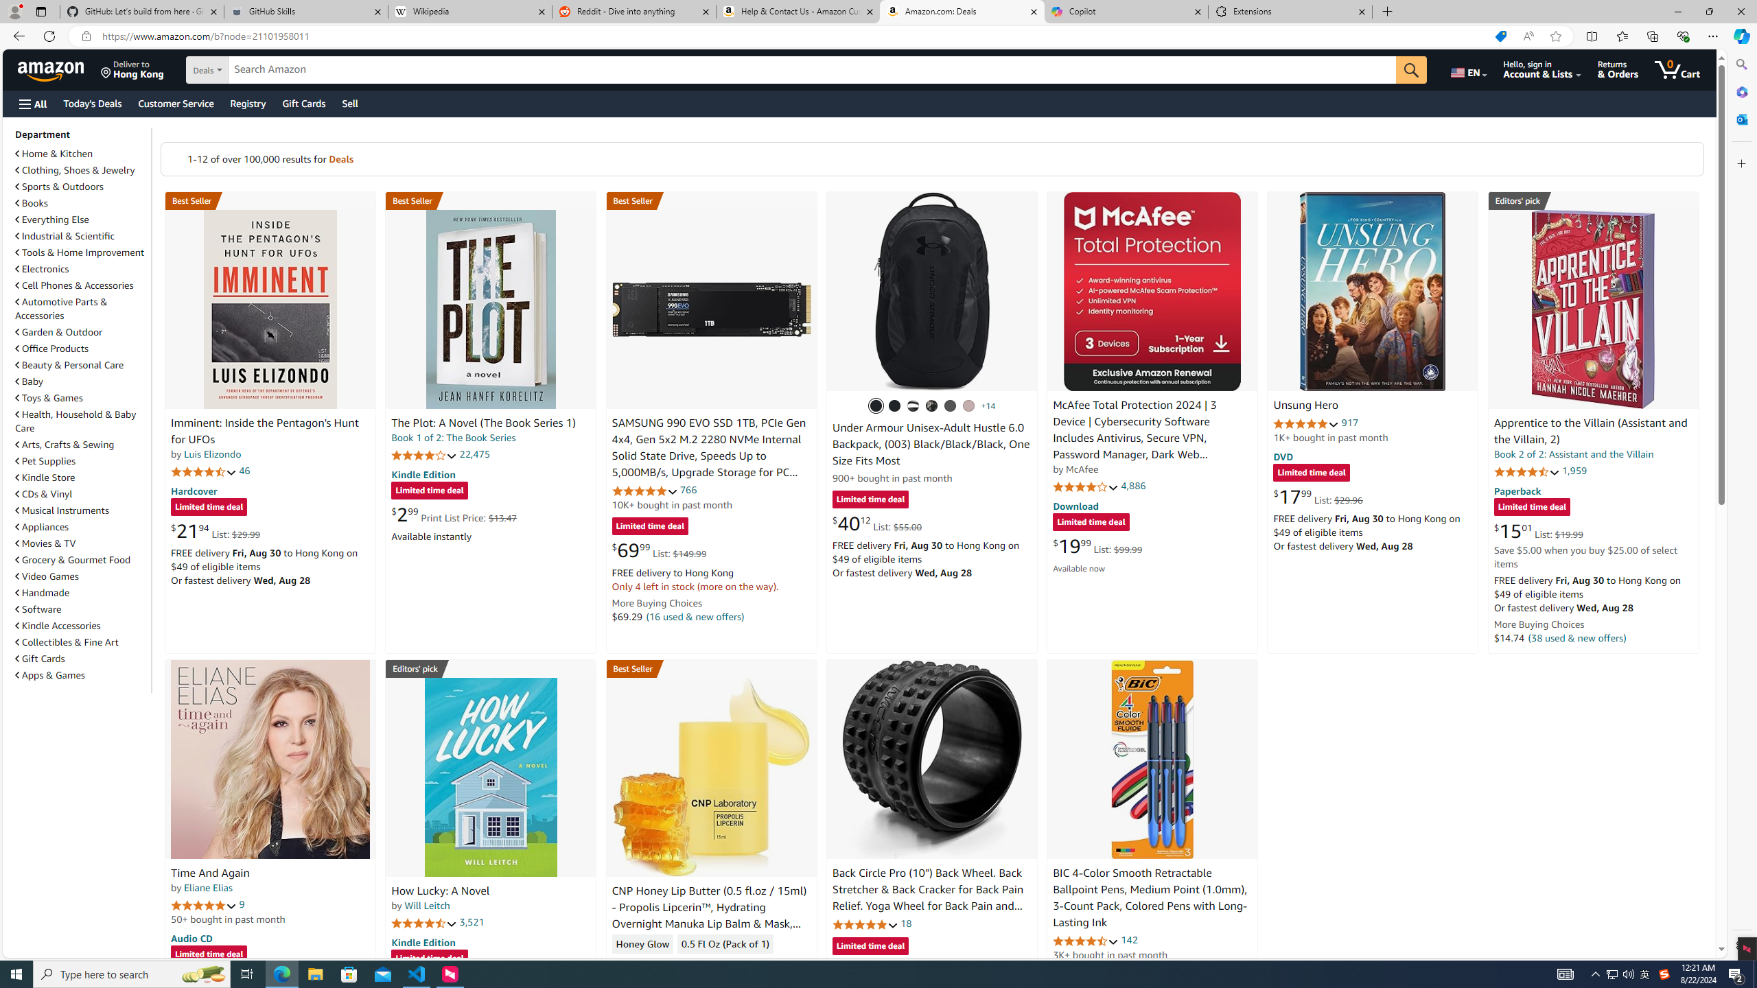 The width and height of the screenshot is (1757, 988). I want to click on 0 items in cart, so click(1677, 69).